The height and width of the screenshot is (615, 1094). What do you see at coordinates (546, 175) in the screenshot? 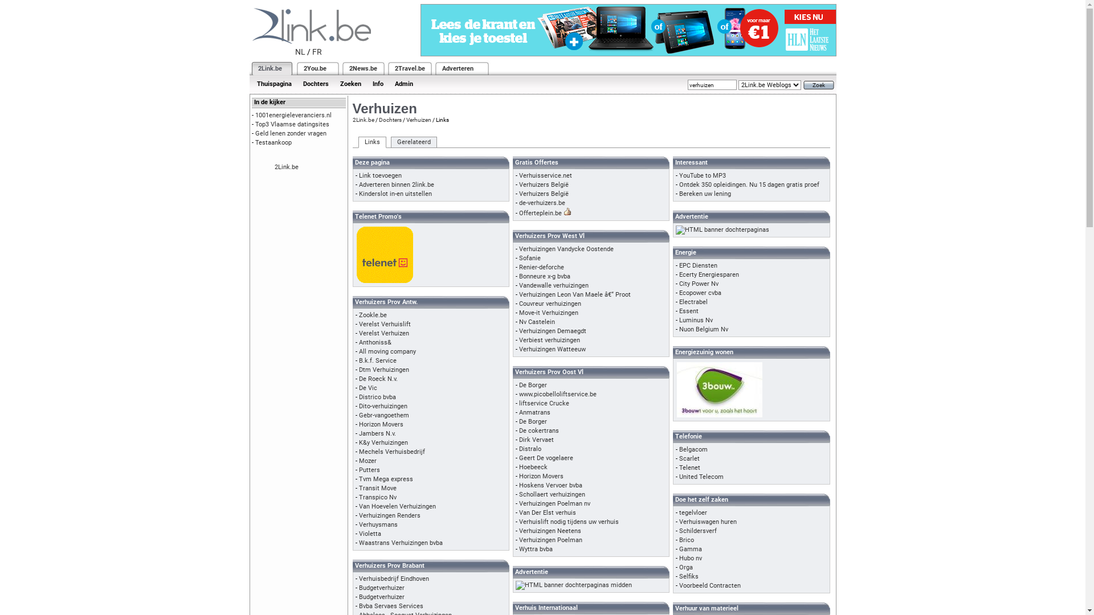
I see `Verhuisservice.net` at bounding box center [546, 175].